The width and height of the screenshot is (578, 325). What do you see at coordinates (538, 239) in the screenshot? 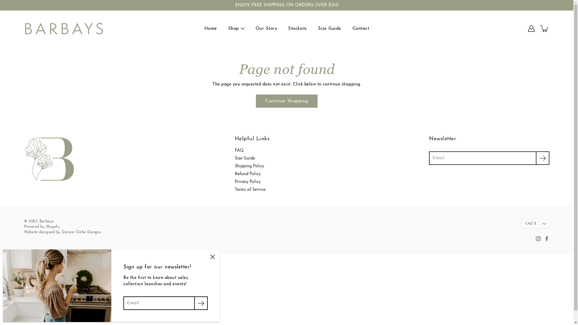
I see `Instagram` at bounding box center [538, 239].